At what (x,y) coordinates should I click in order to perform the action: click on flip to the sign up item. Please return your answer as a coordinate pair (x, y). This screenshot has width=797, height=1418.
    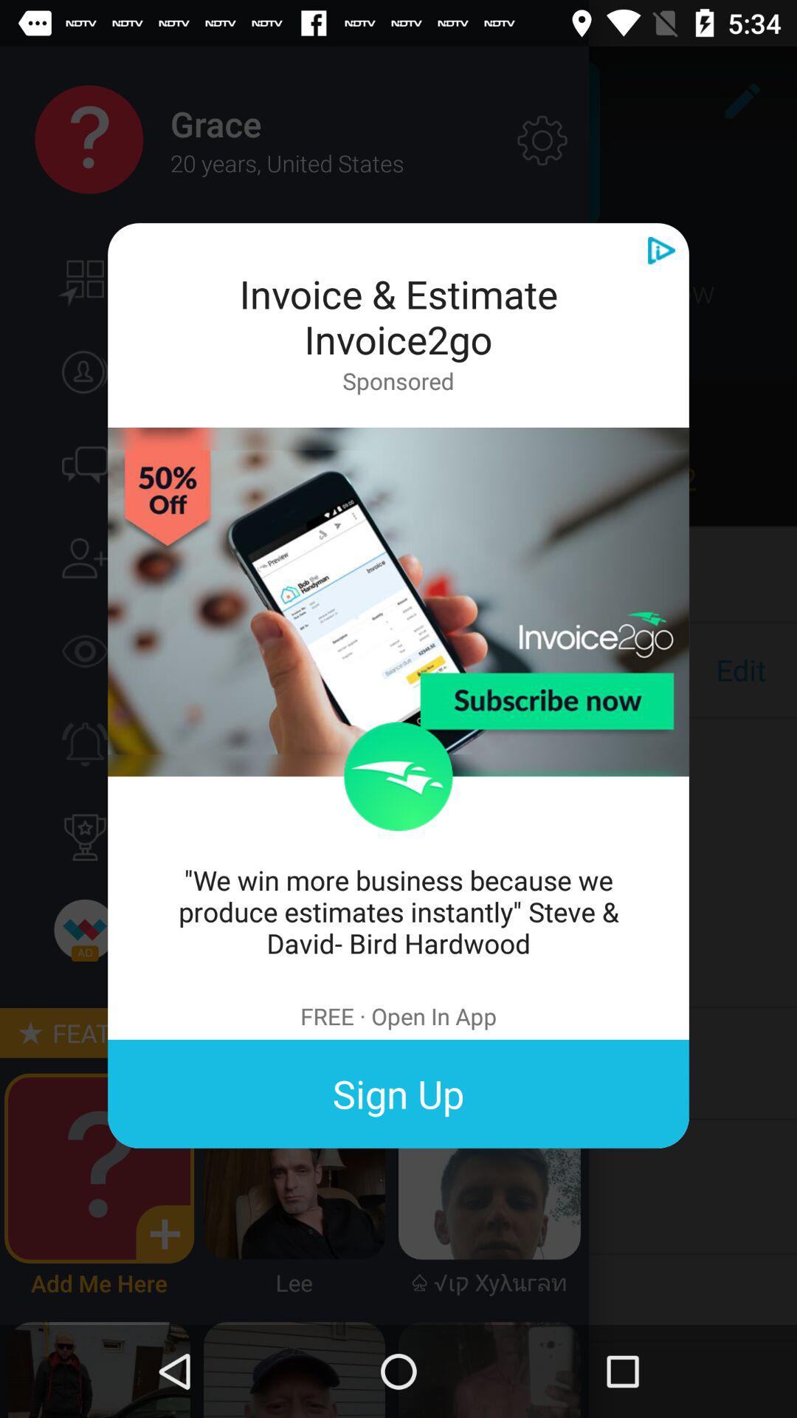
    Looking at the image, I should click on (398, 1093).